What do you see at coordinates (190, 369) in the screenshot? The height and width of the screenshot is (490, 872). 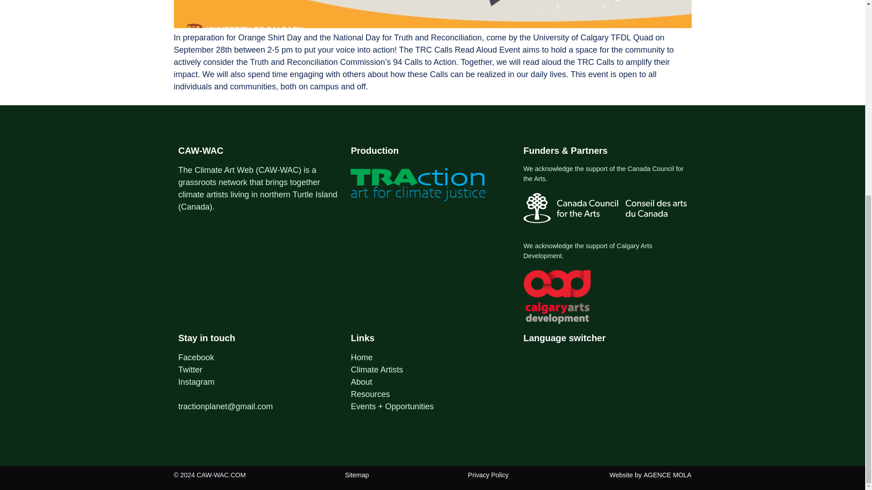 I see `Twitter` at bounding box center [190, 369].